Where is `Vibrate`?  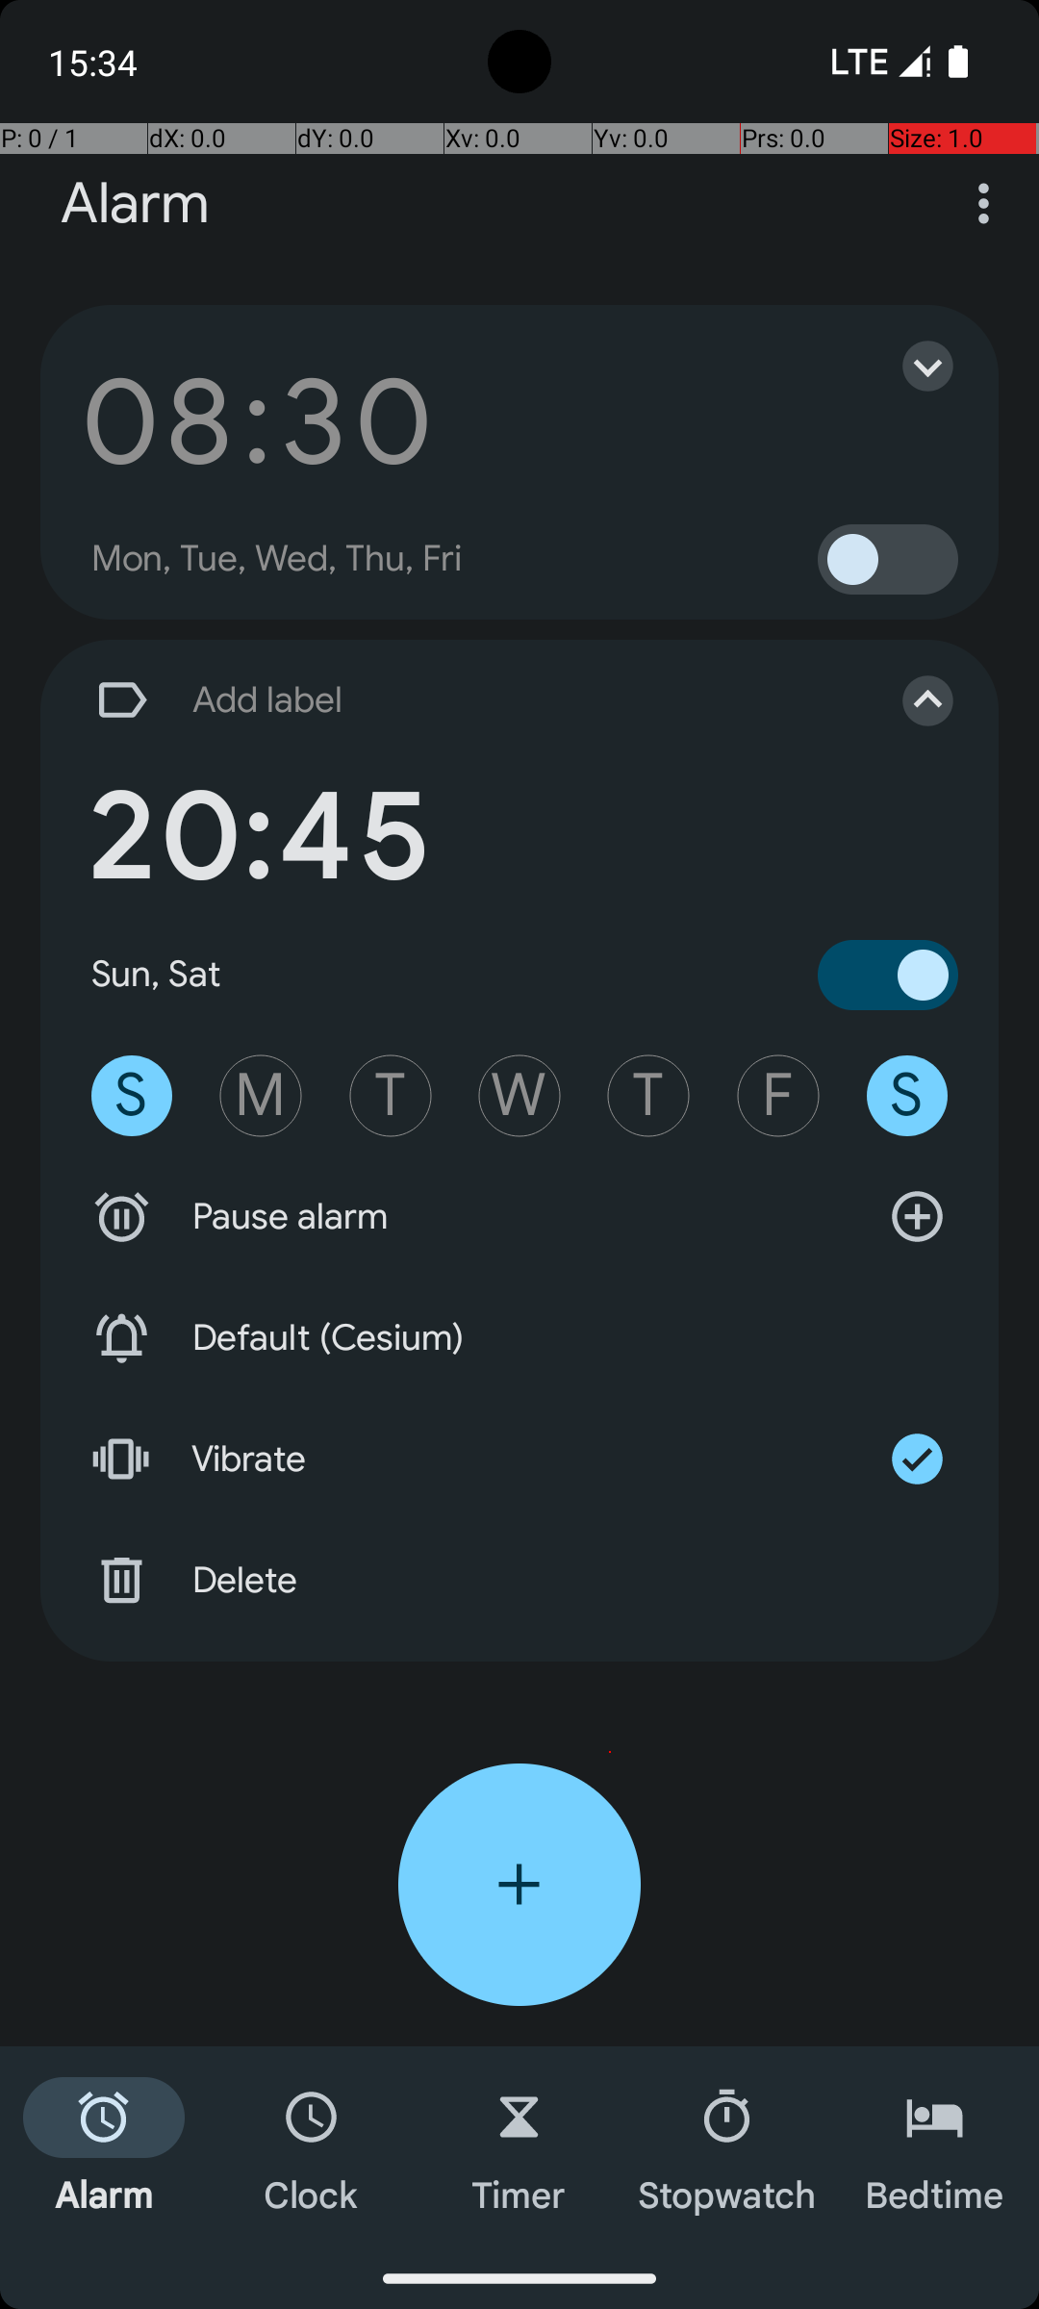 Vibrate is located at coordinates (519, 1459).